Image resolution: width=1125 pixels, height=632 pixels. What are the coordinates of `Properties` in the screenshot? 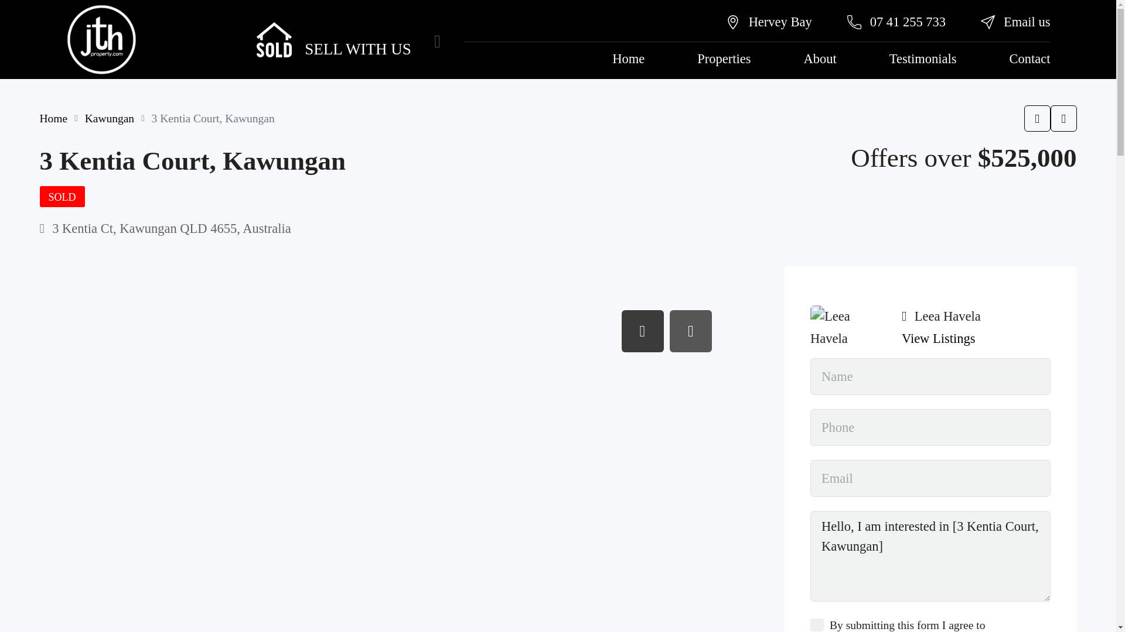 It's located at (483, 40).